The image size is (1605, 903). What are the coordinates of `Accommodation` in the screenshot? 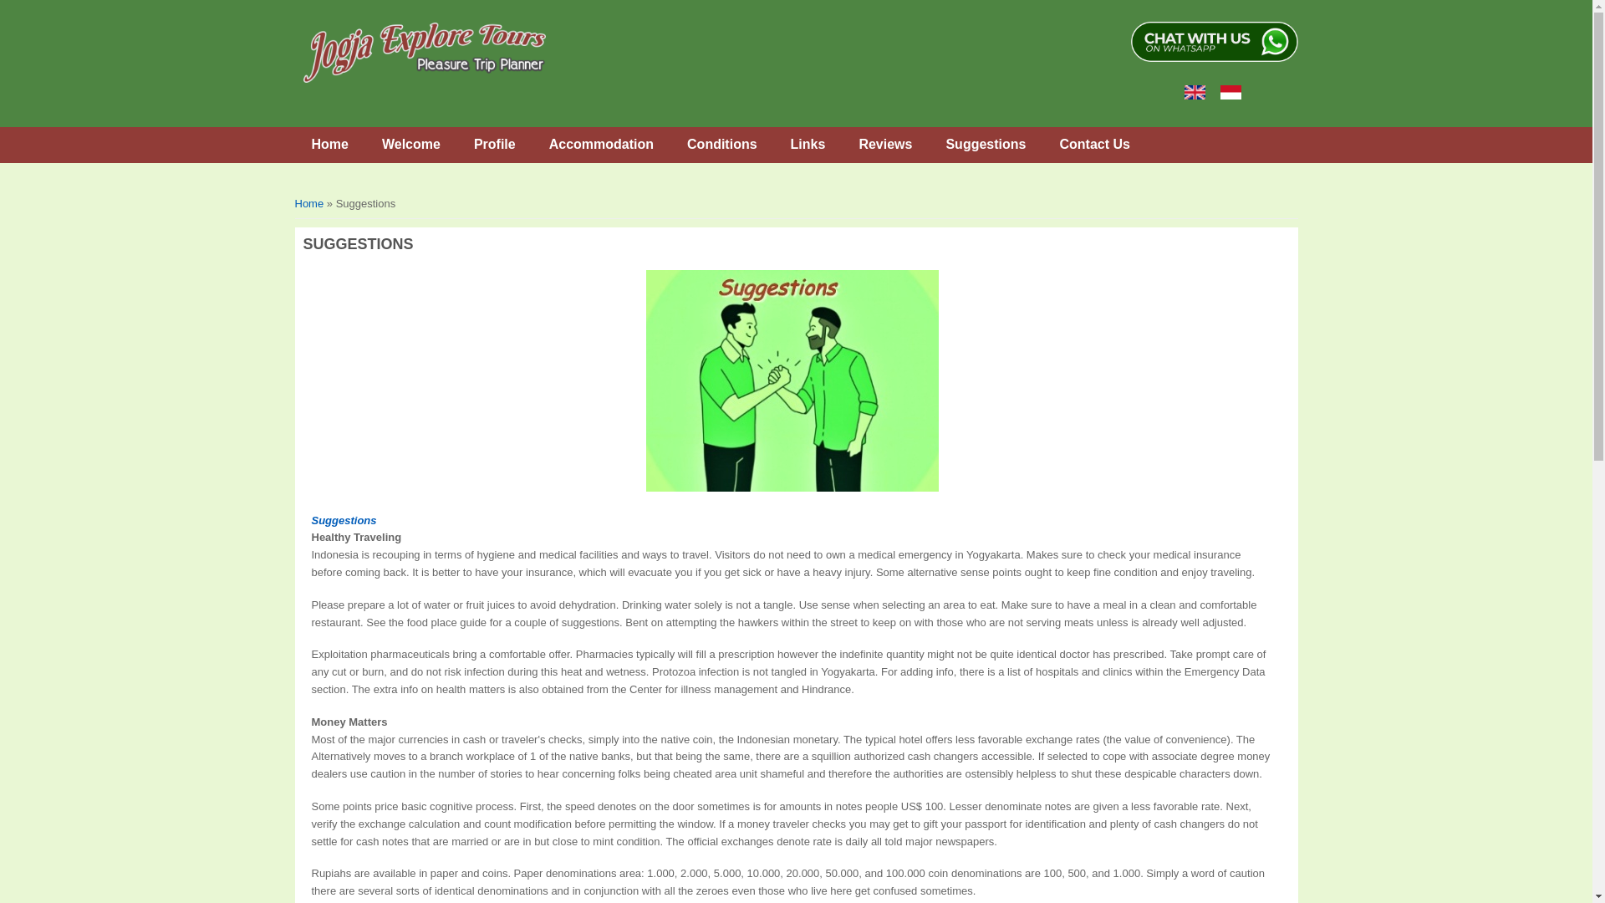 It's located at (602, 145).